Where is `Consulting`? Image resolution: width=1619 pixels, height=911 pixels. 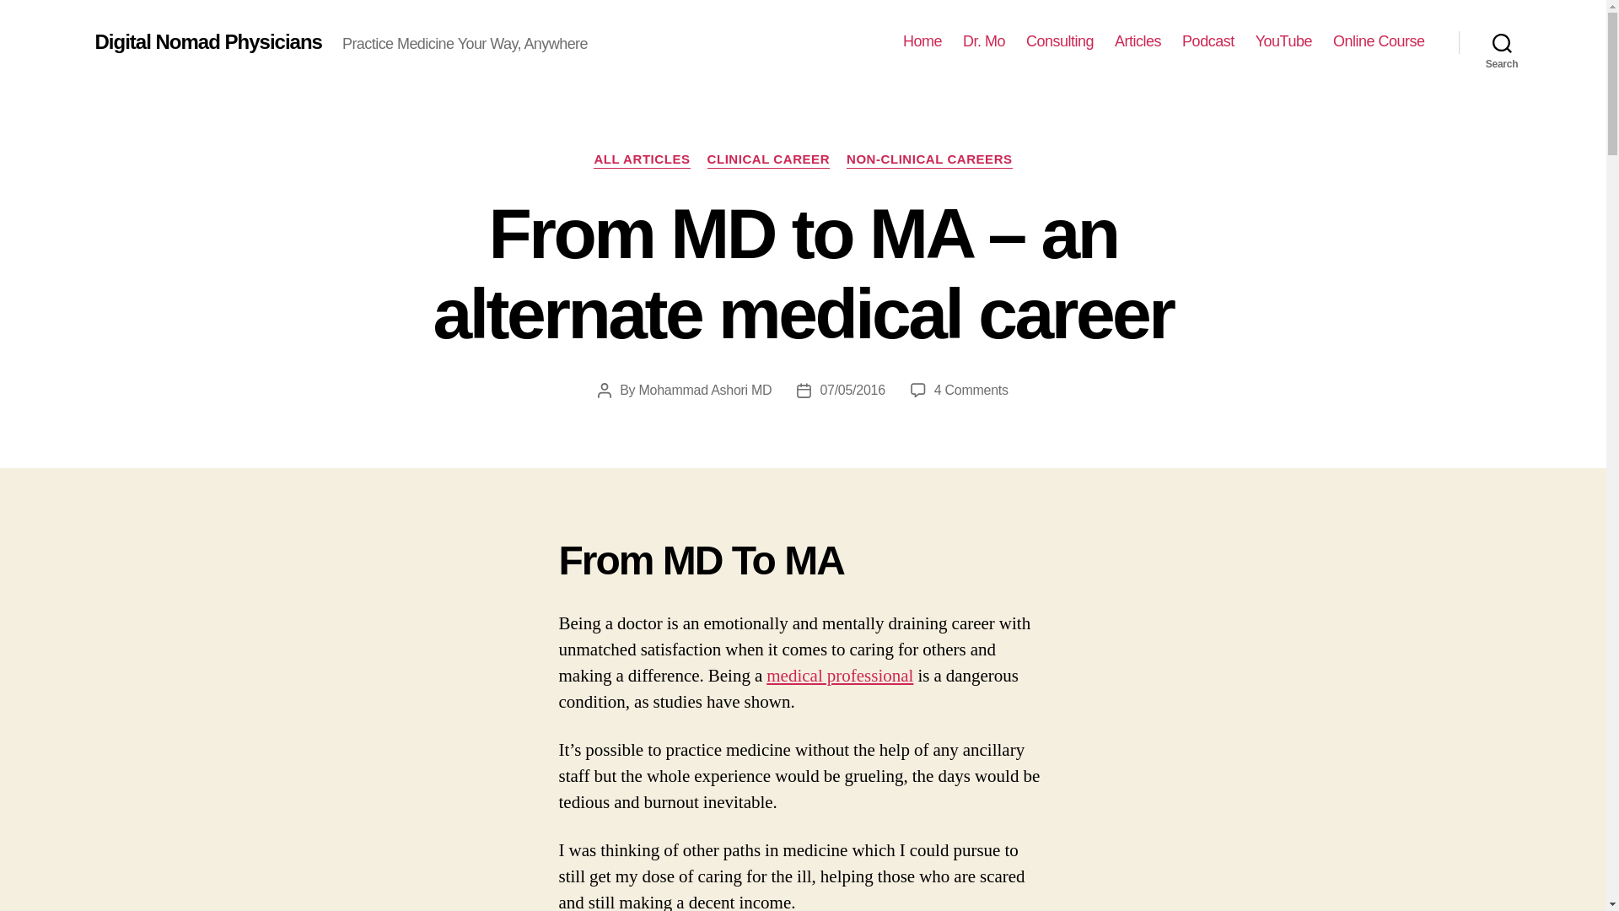
Consulting is located at coordinates (1060, 41).